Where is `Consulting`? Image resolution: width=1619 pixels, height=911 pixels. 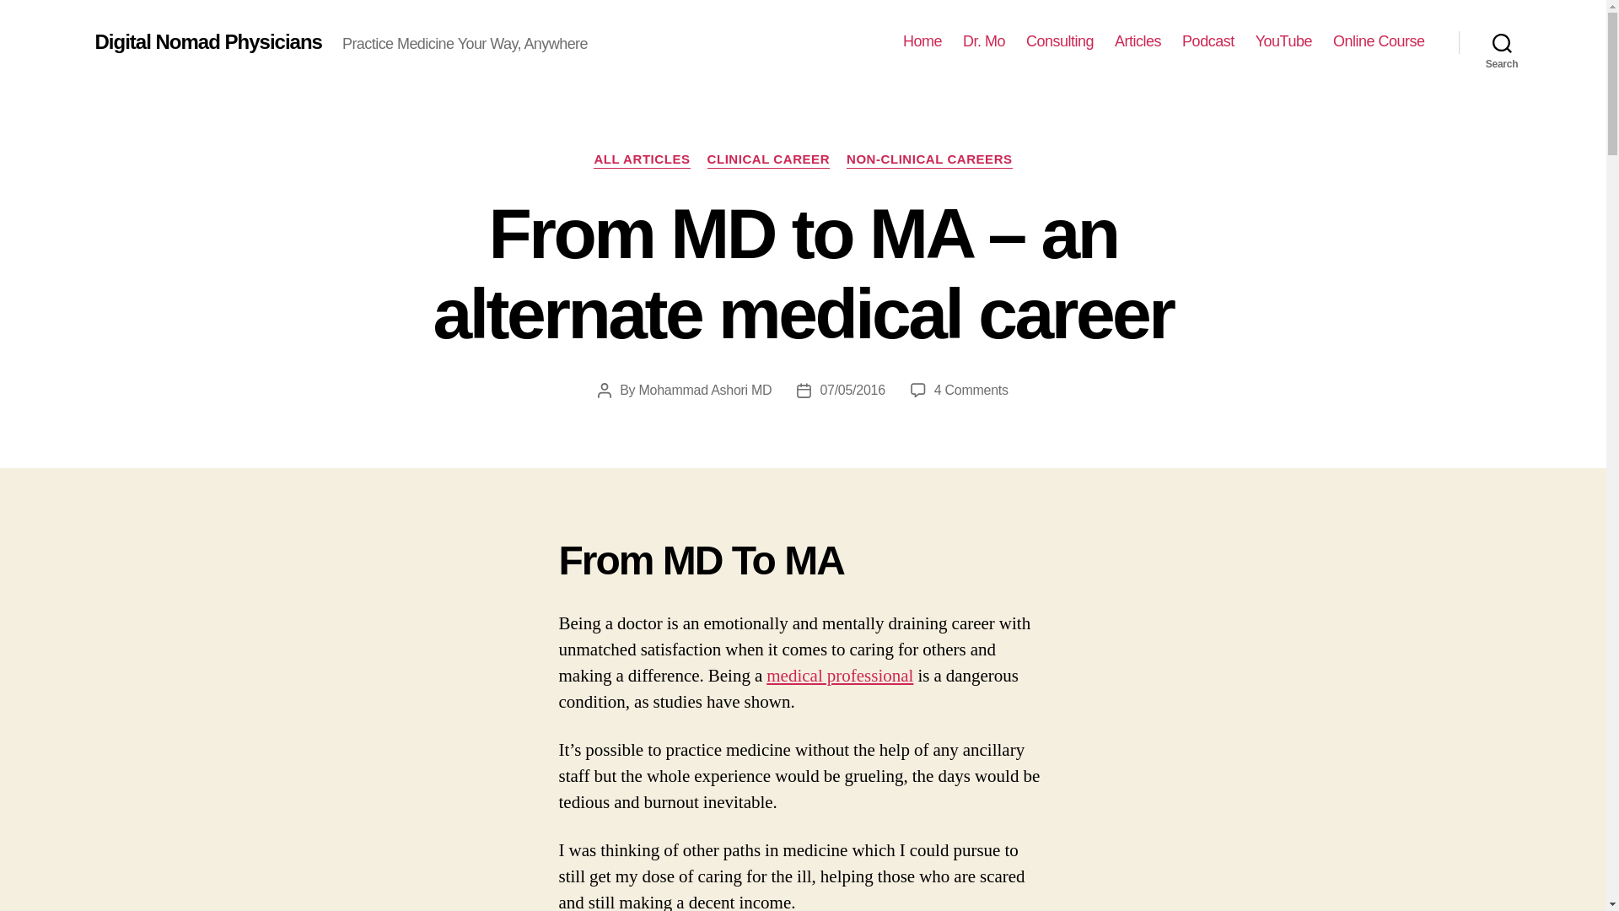
Consulting is located at coordinates (1060, 41).